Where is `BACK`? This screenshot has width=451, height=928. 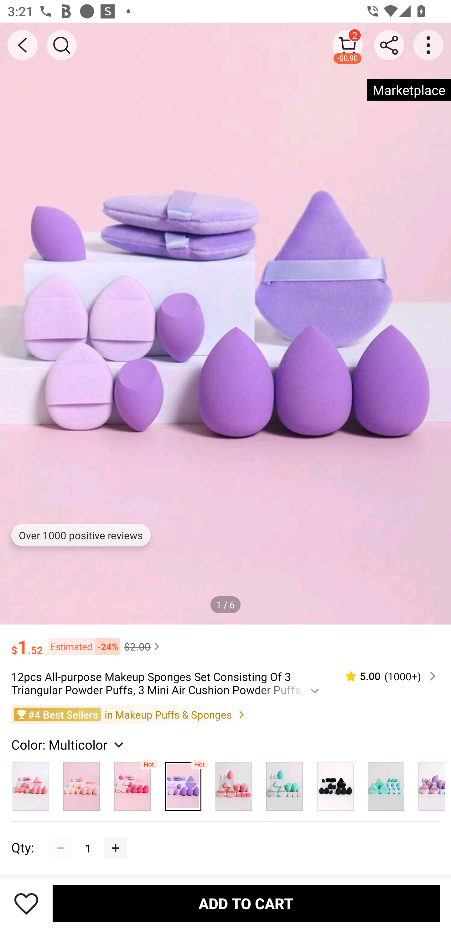 BACK is located at coordinates (23, 45).